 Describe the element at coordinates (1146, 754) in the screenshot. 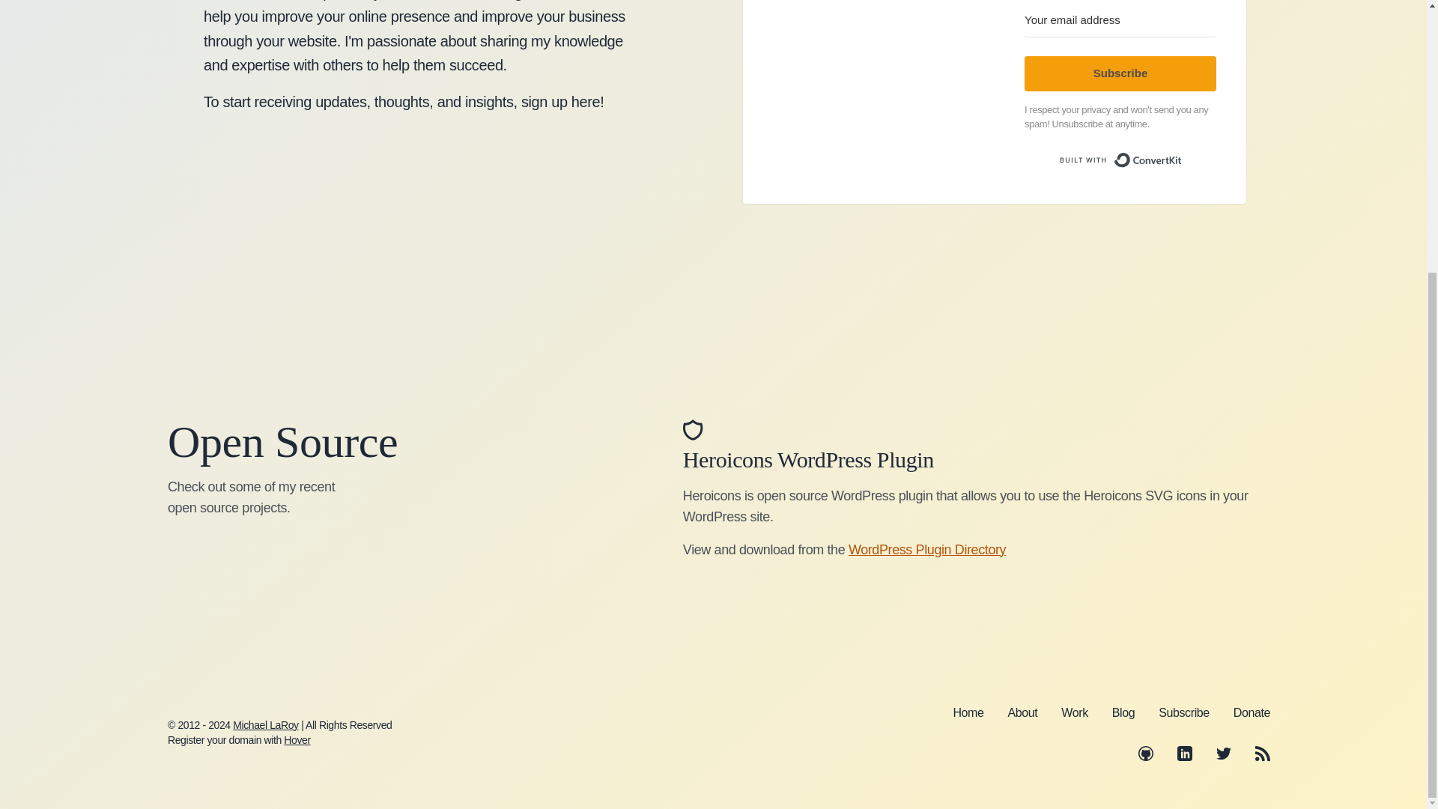

I see `Github` at that location.